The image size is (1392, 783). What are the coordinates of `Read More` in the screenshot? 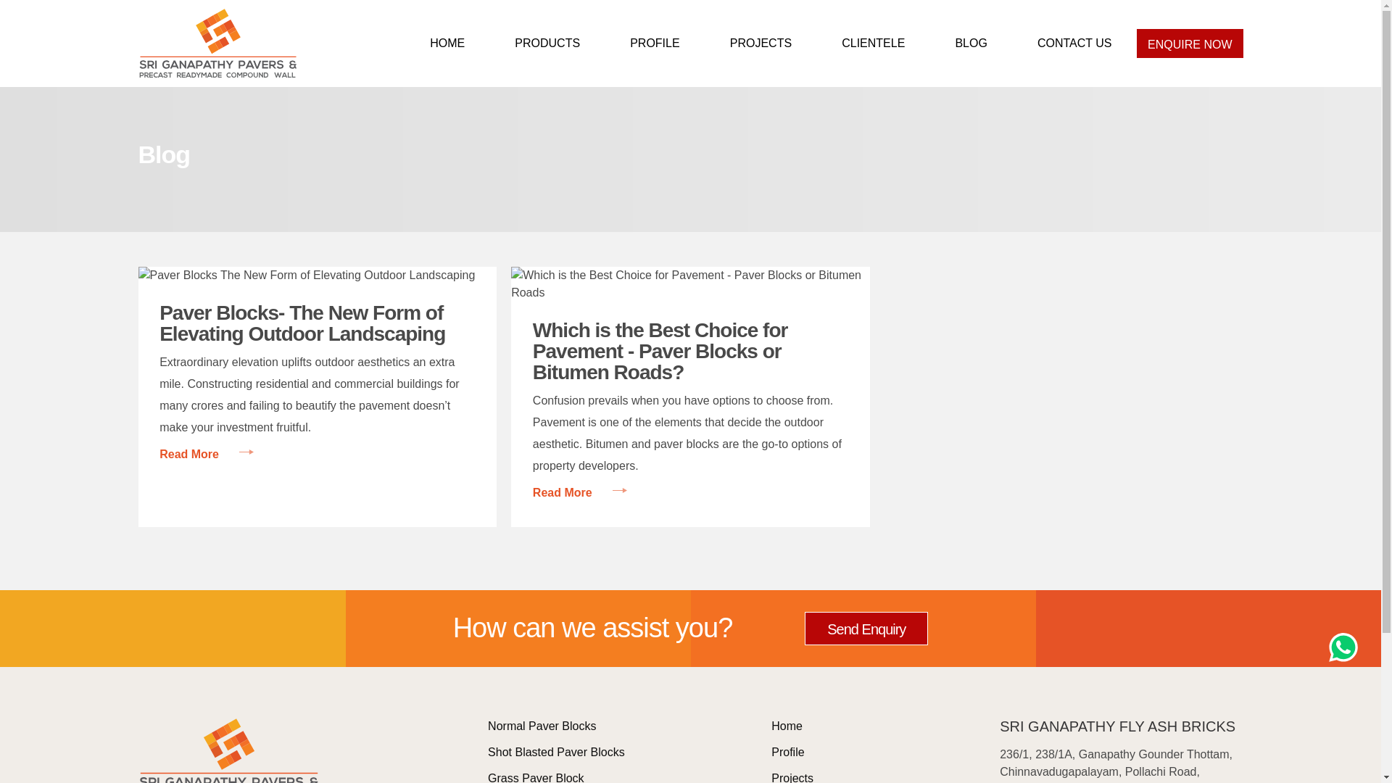 It's located at (580, 493).